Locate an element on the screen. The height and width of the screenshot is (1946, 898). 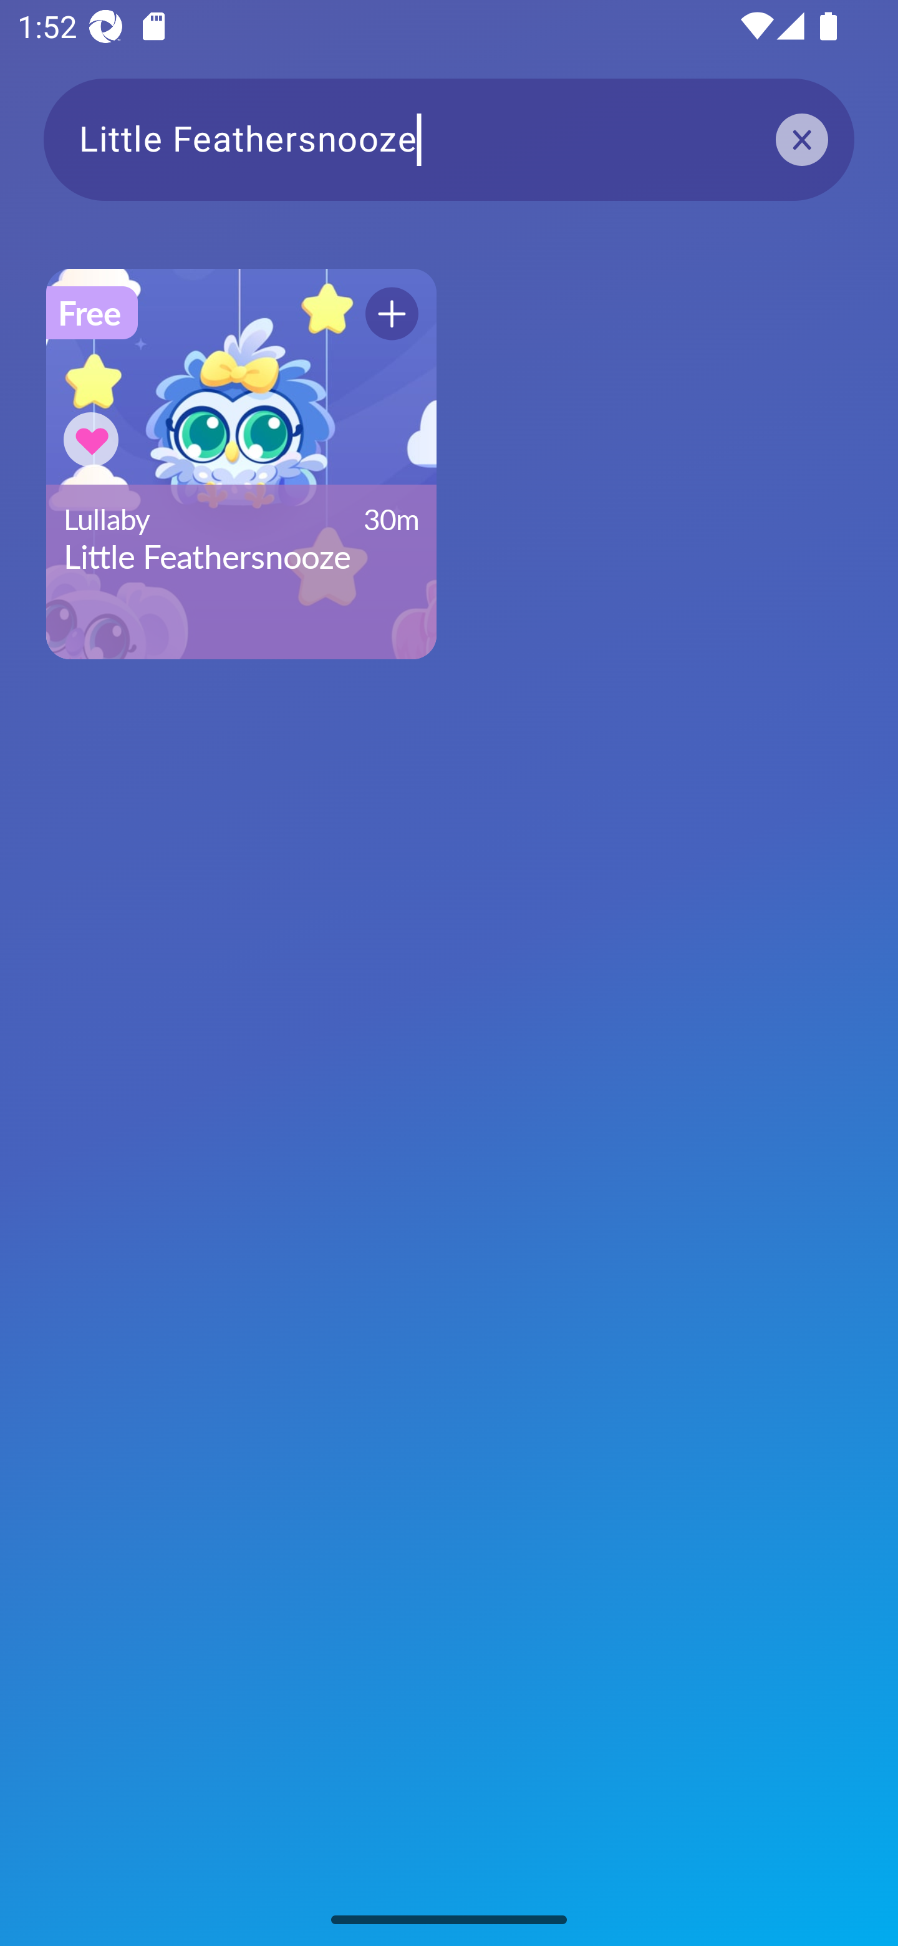
Button is located at coordinates (91, 439).